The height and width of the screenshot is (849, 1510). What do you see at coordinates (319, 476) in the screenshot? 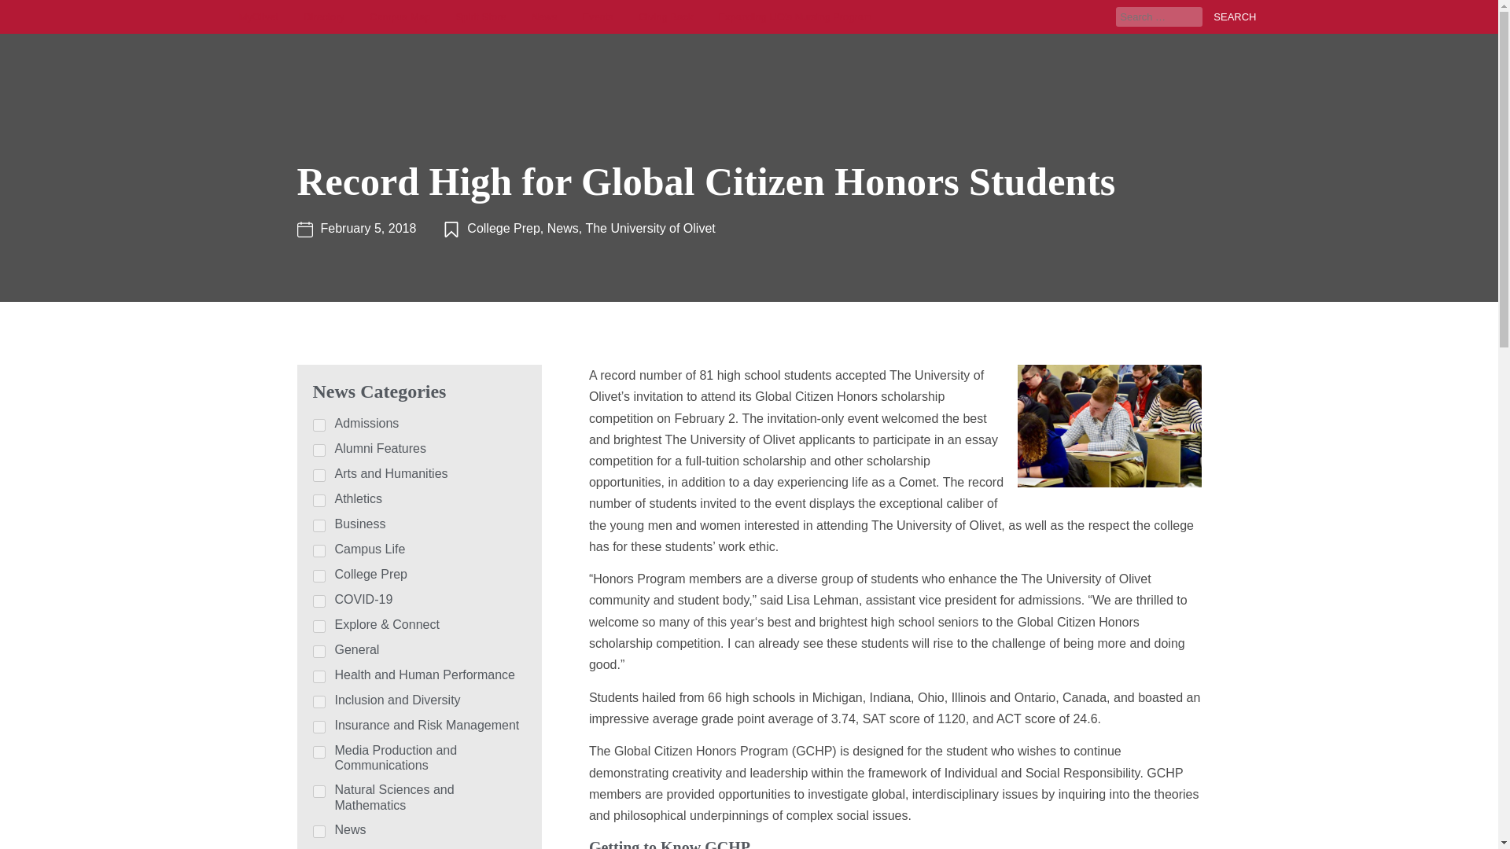
I see `50` at bounding box center [319, 476].